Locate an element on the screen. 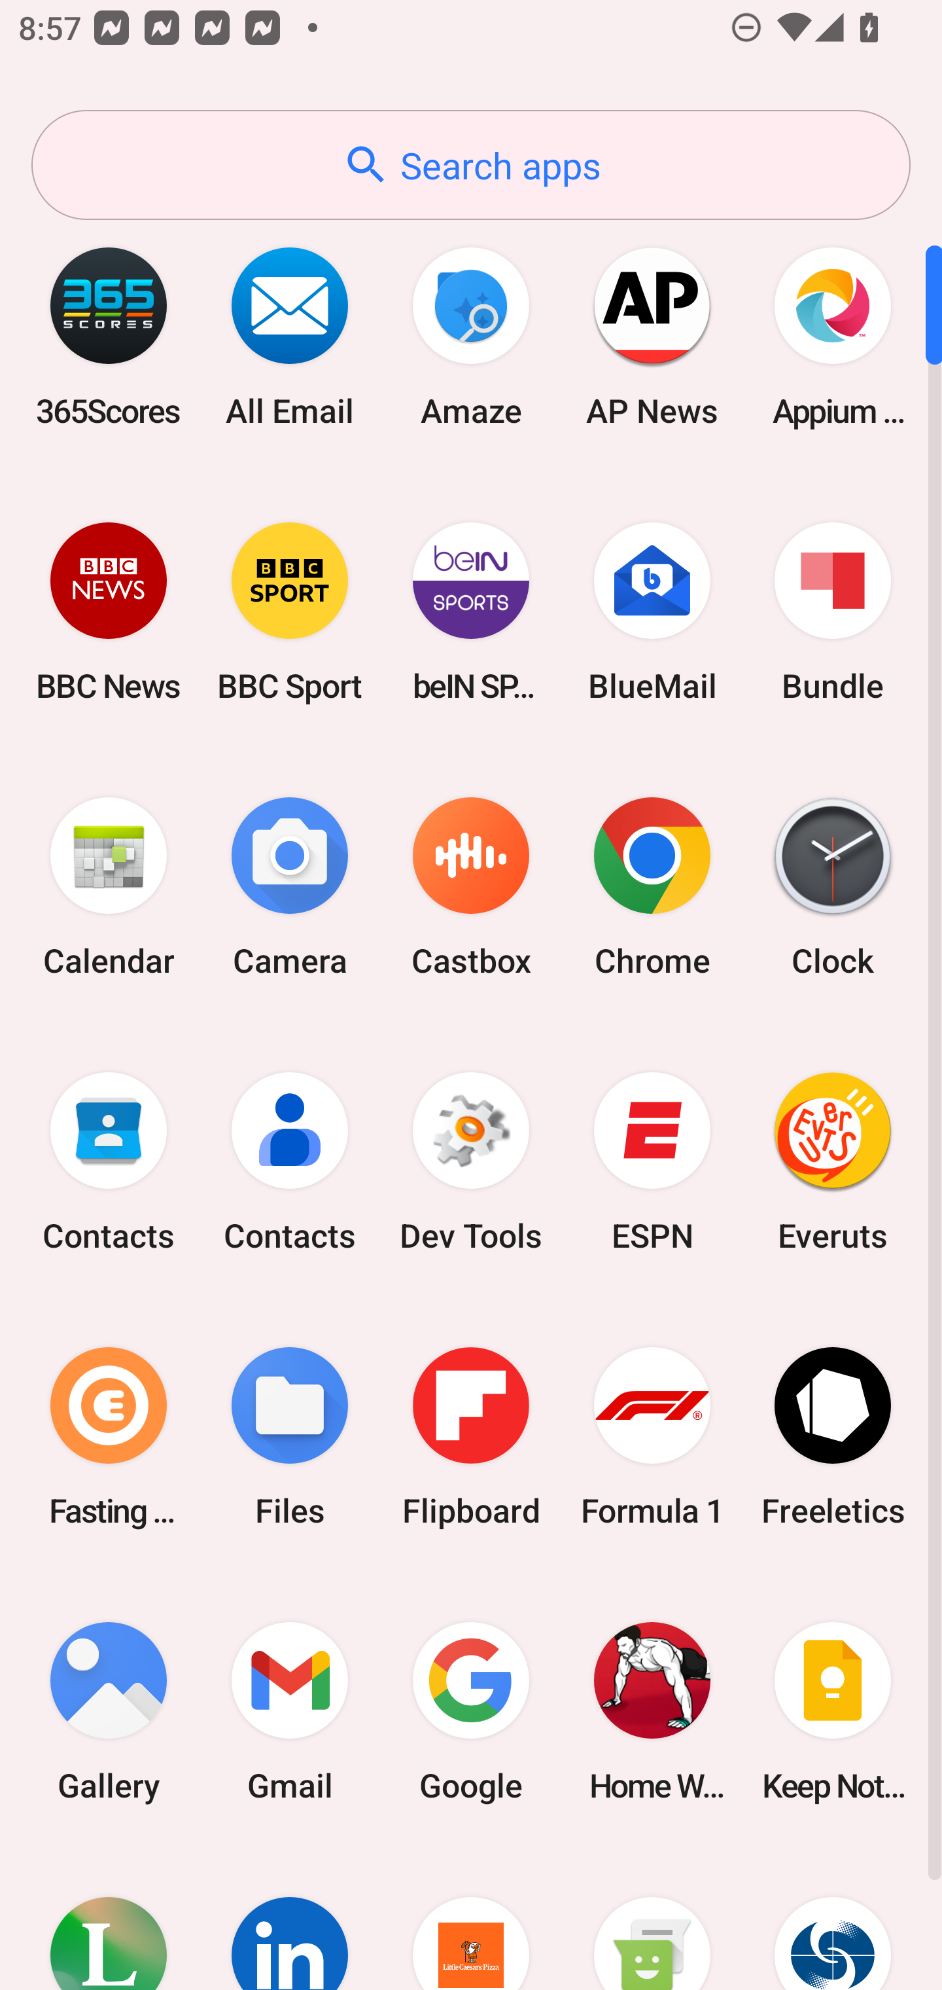 The image size is (942, 1990).   Search apps is located at coordinates (471, 165).